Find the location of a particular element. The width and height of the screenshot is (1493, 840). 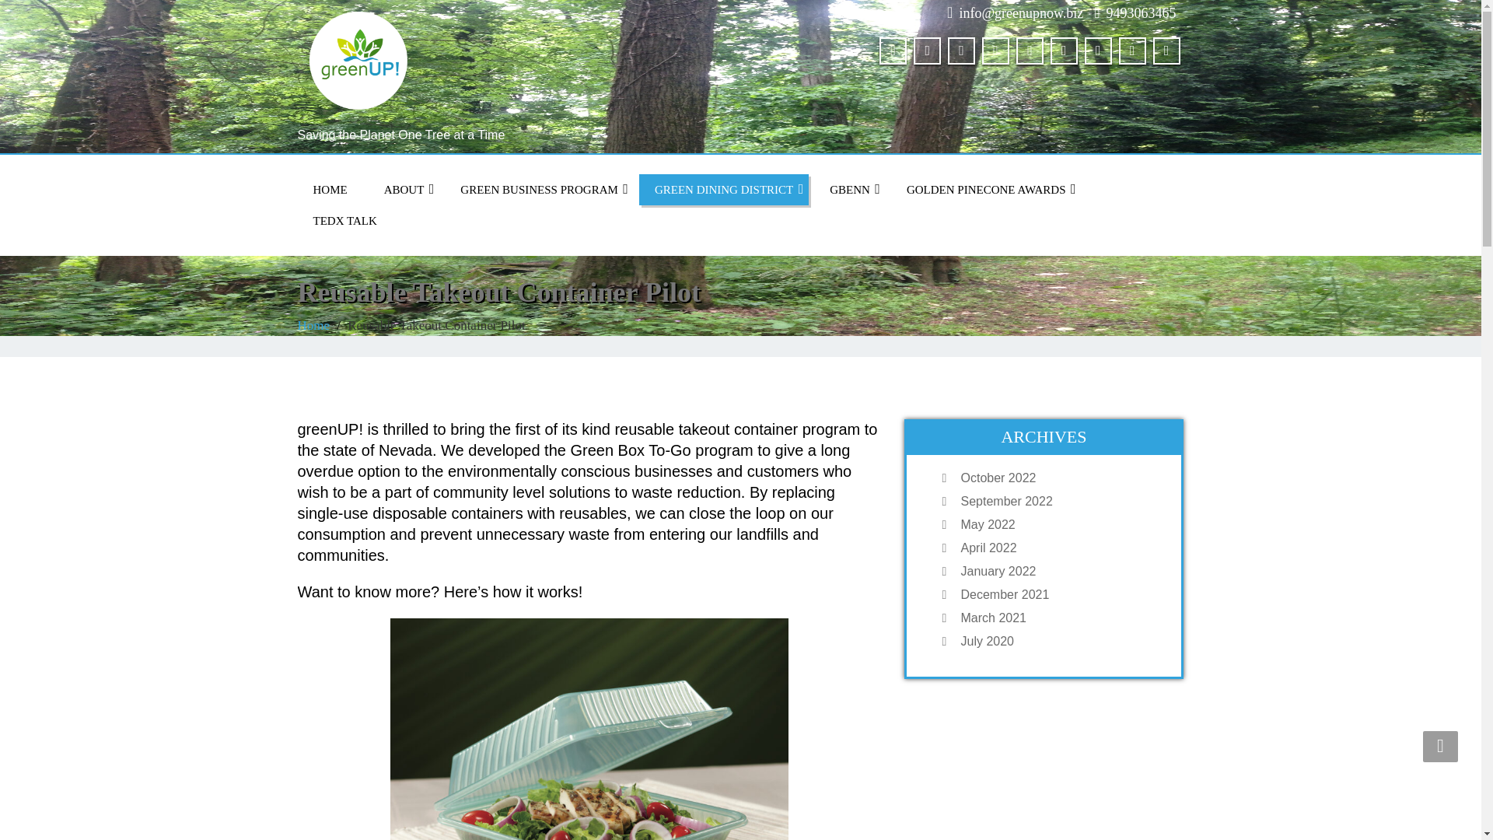

Home is located at coordinates (313, 325).